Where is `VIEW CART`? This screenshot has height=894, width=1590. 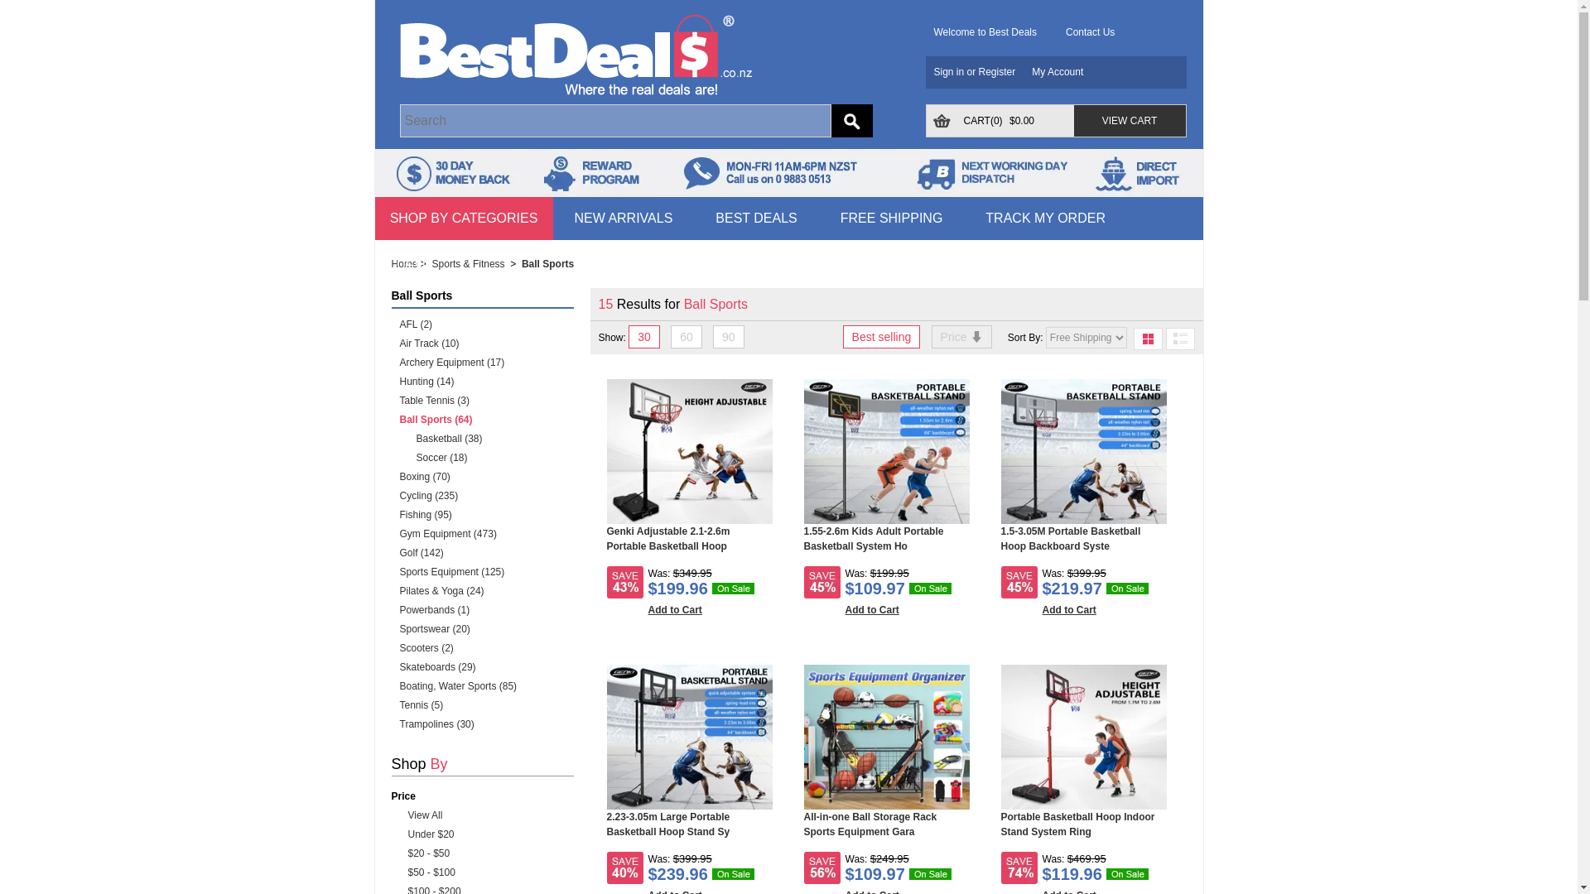 VIEW CART is located at coordinates (1129, 121).